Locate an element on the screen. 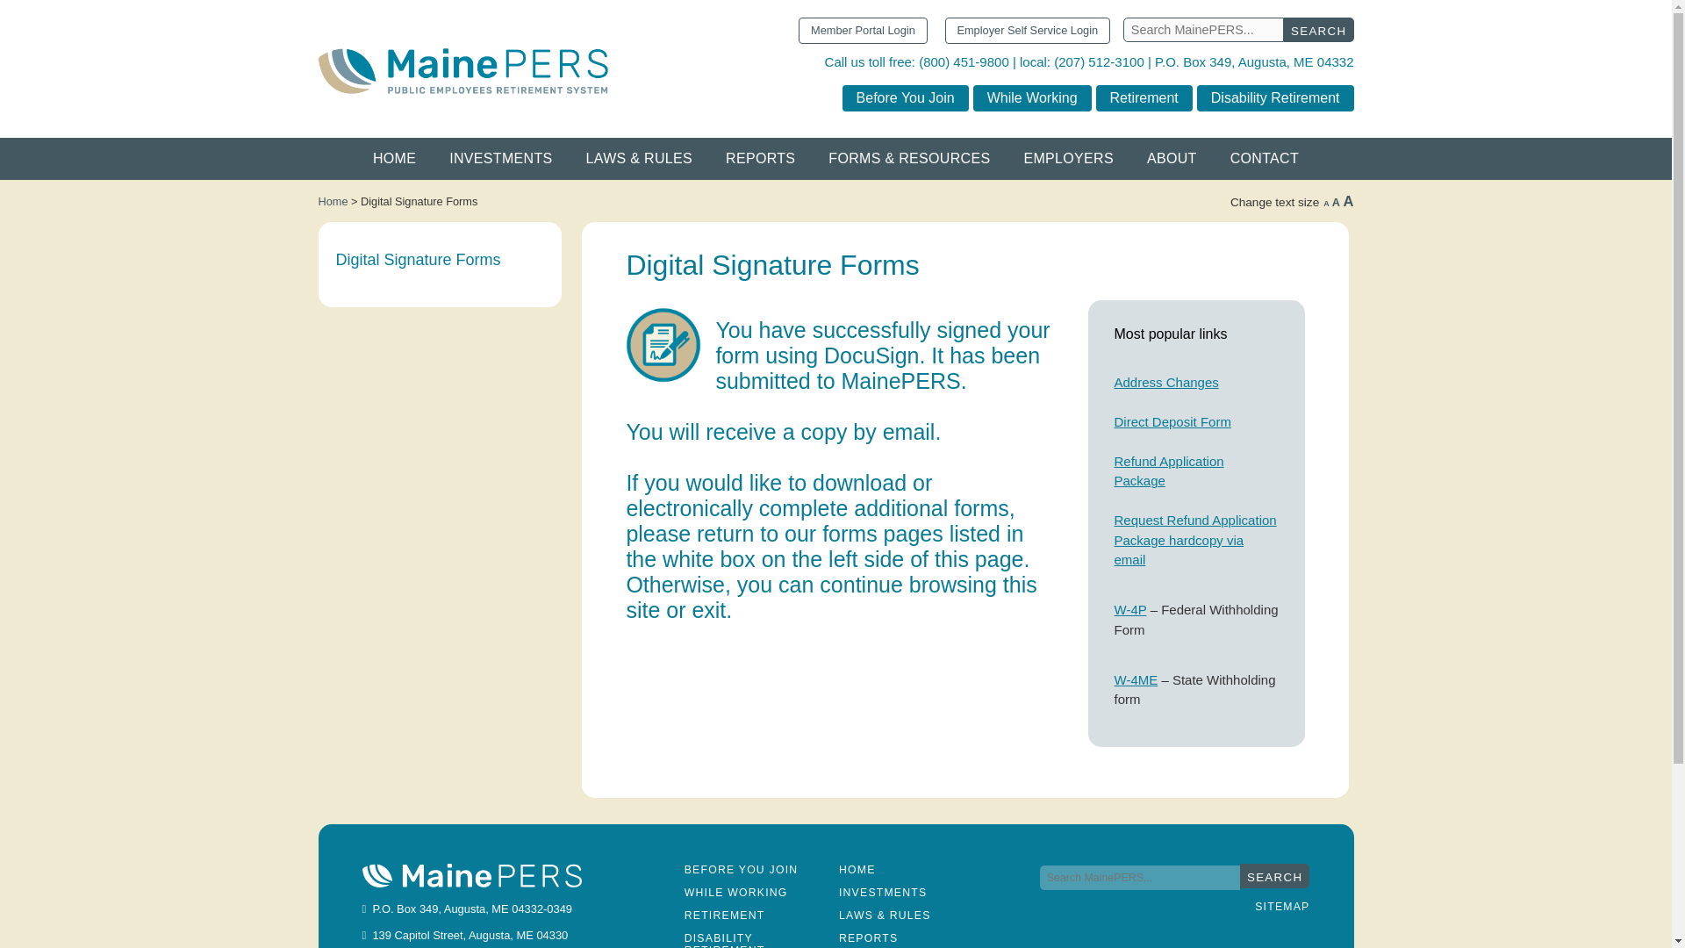  BEFORE YOU JOIN is located at coordinates (1275, 97).